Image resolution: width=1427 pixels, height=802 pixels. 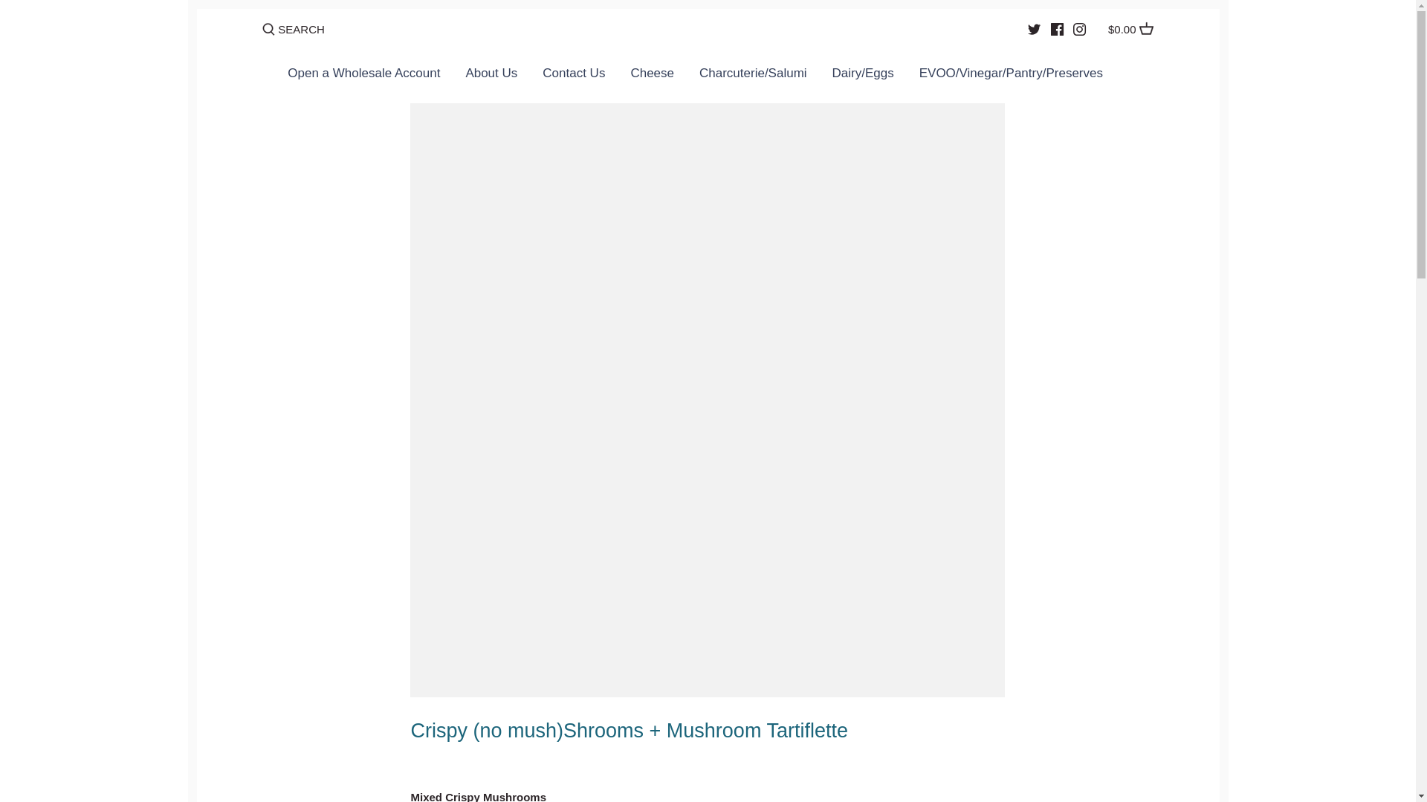 I want to click on TWITTER, so click(x=1033, y=29).